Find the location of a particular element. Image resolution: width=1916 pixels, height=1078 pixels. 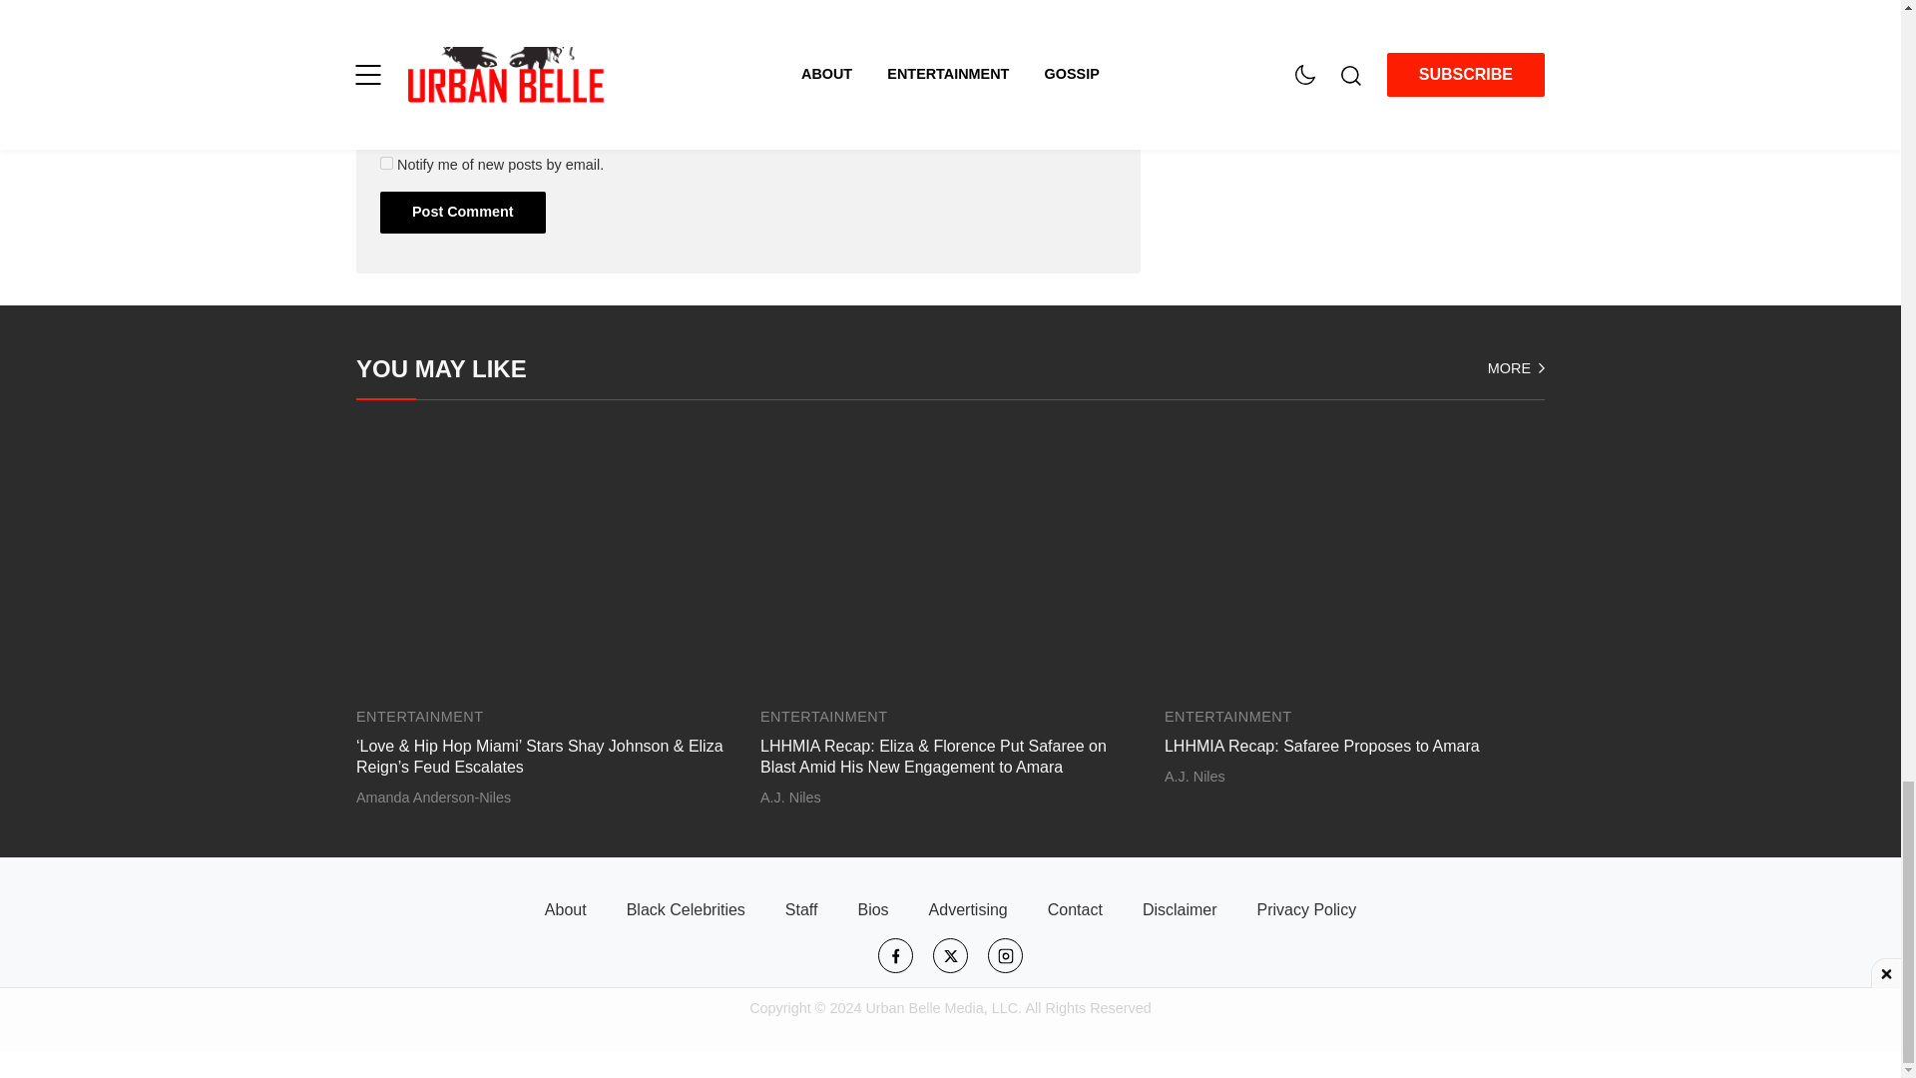

subscribe is located at coordinates (385, 162).